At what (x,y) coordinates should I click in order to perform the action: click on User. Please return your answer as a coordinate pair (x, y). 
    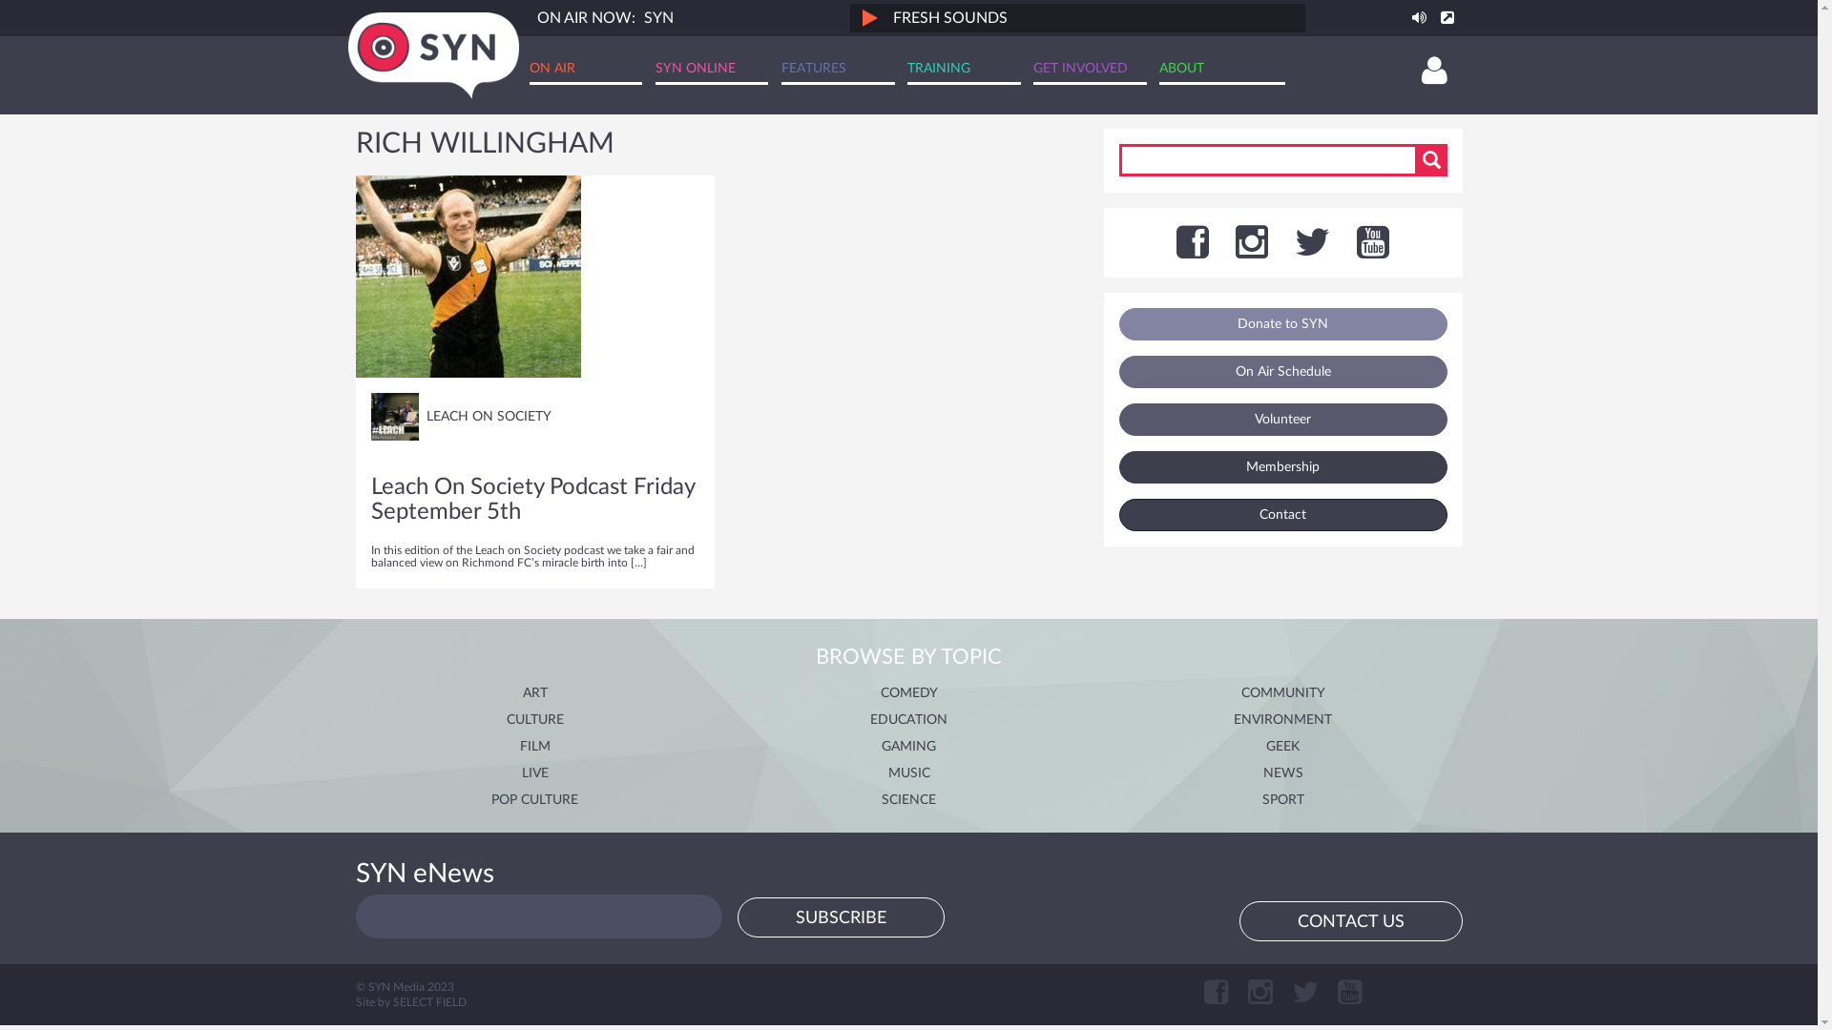
    Looking at the image, I should click on (1435, 72).